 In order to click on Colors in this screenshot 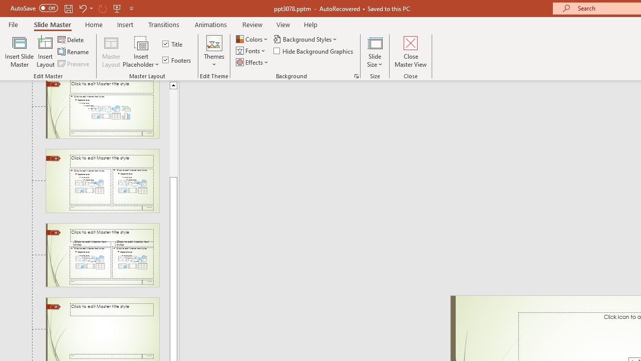, I will do `click(252, 39)`.